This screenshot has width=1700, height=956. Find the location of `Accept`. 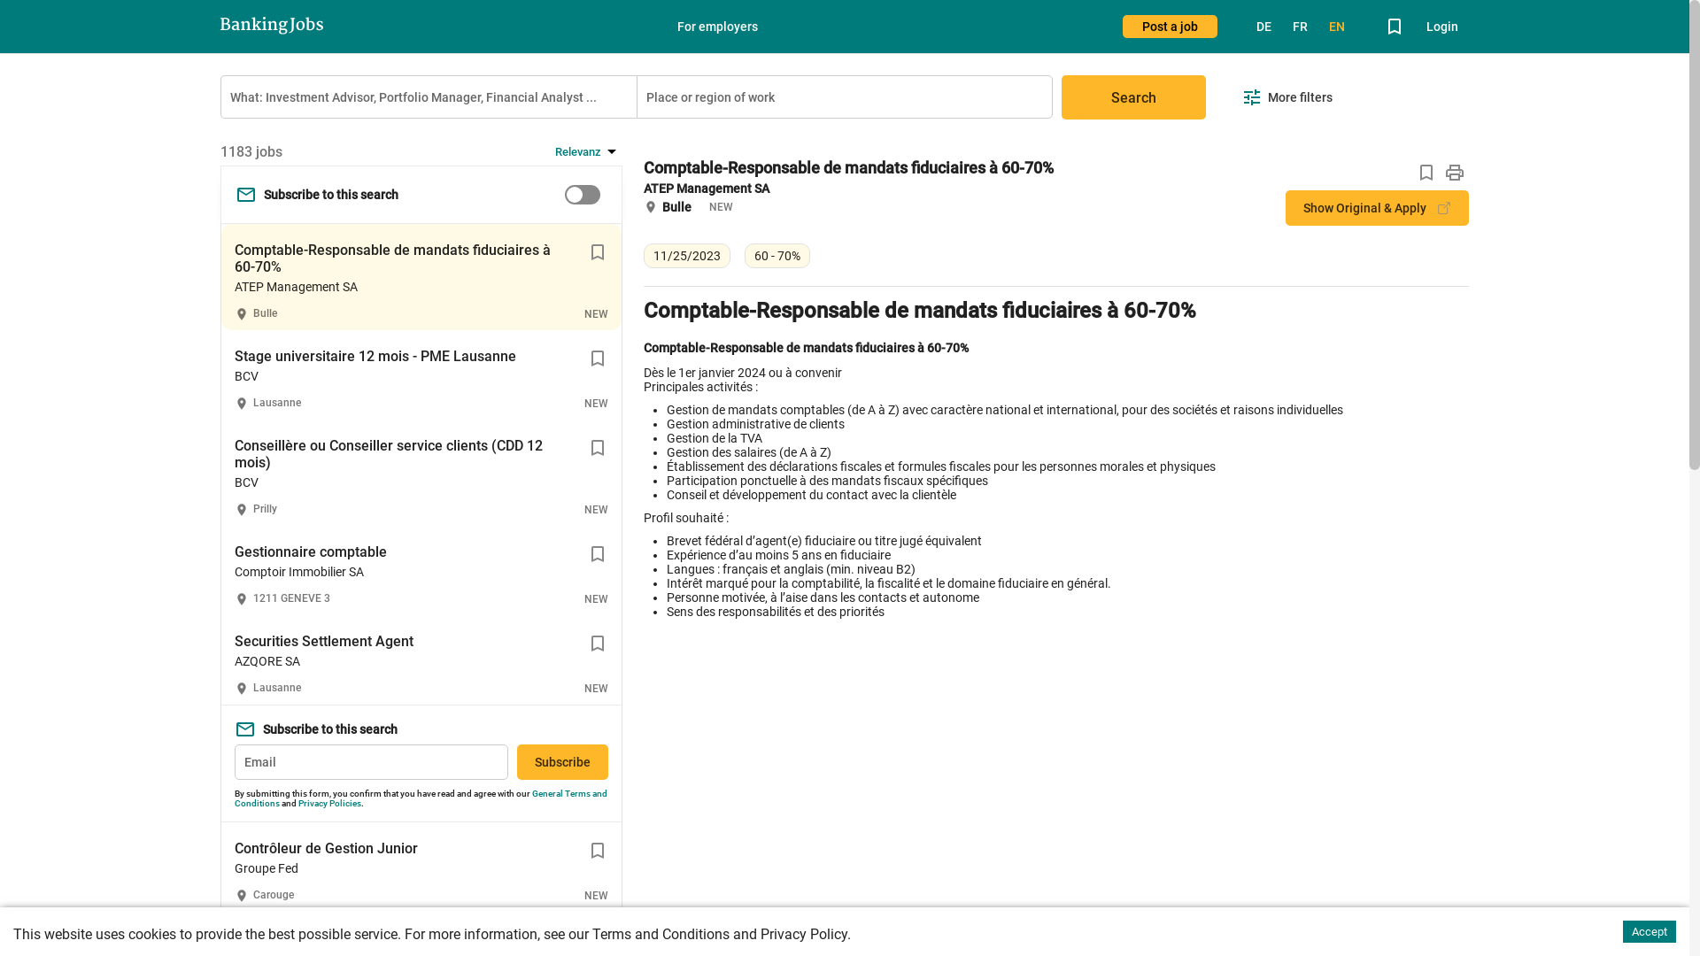

Accept is located at coordinates (1650, 931).